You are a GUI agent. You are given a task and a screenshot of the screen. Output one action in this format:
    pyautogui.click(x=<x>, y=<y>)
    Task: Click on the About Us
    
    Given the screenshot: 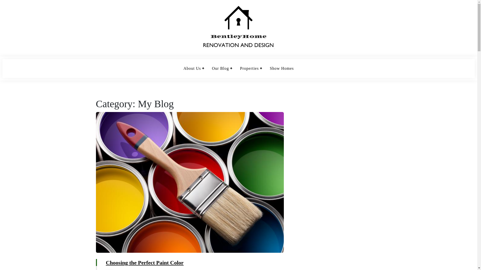 What is the action you would take?
    pyautogui.click(x=192, y=68)
    